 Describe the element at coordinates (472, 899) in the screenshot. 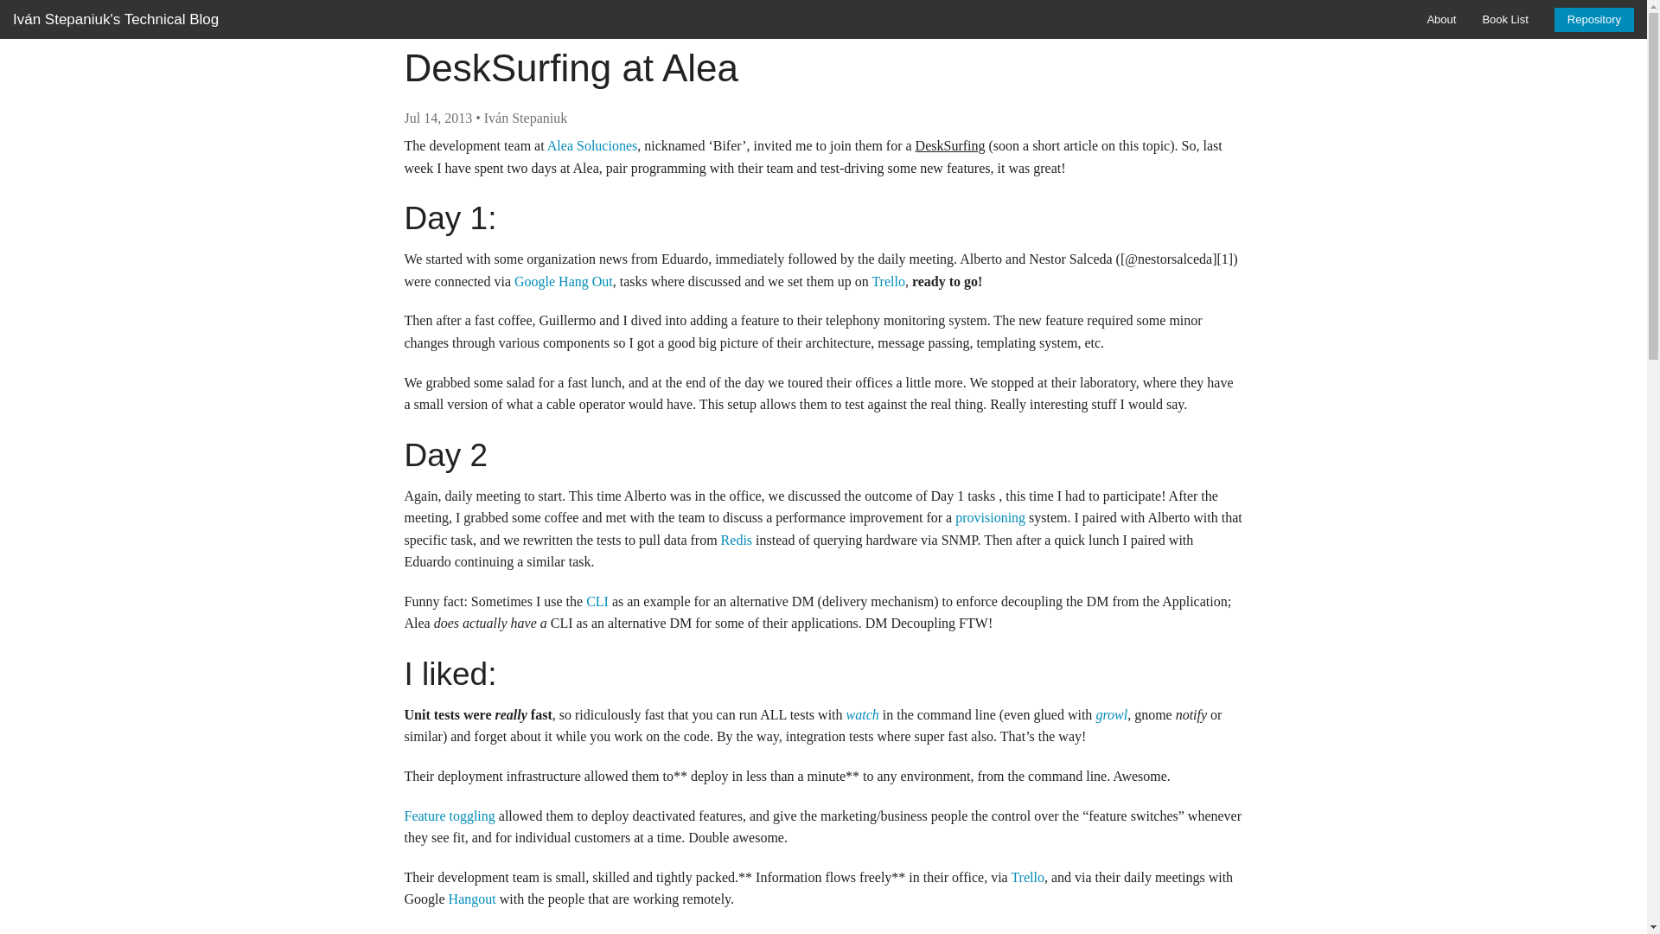

I see `Hangout` at that location.